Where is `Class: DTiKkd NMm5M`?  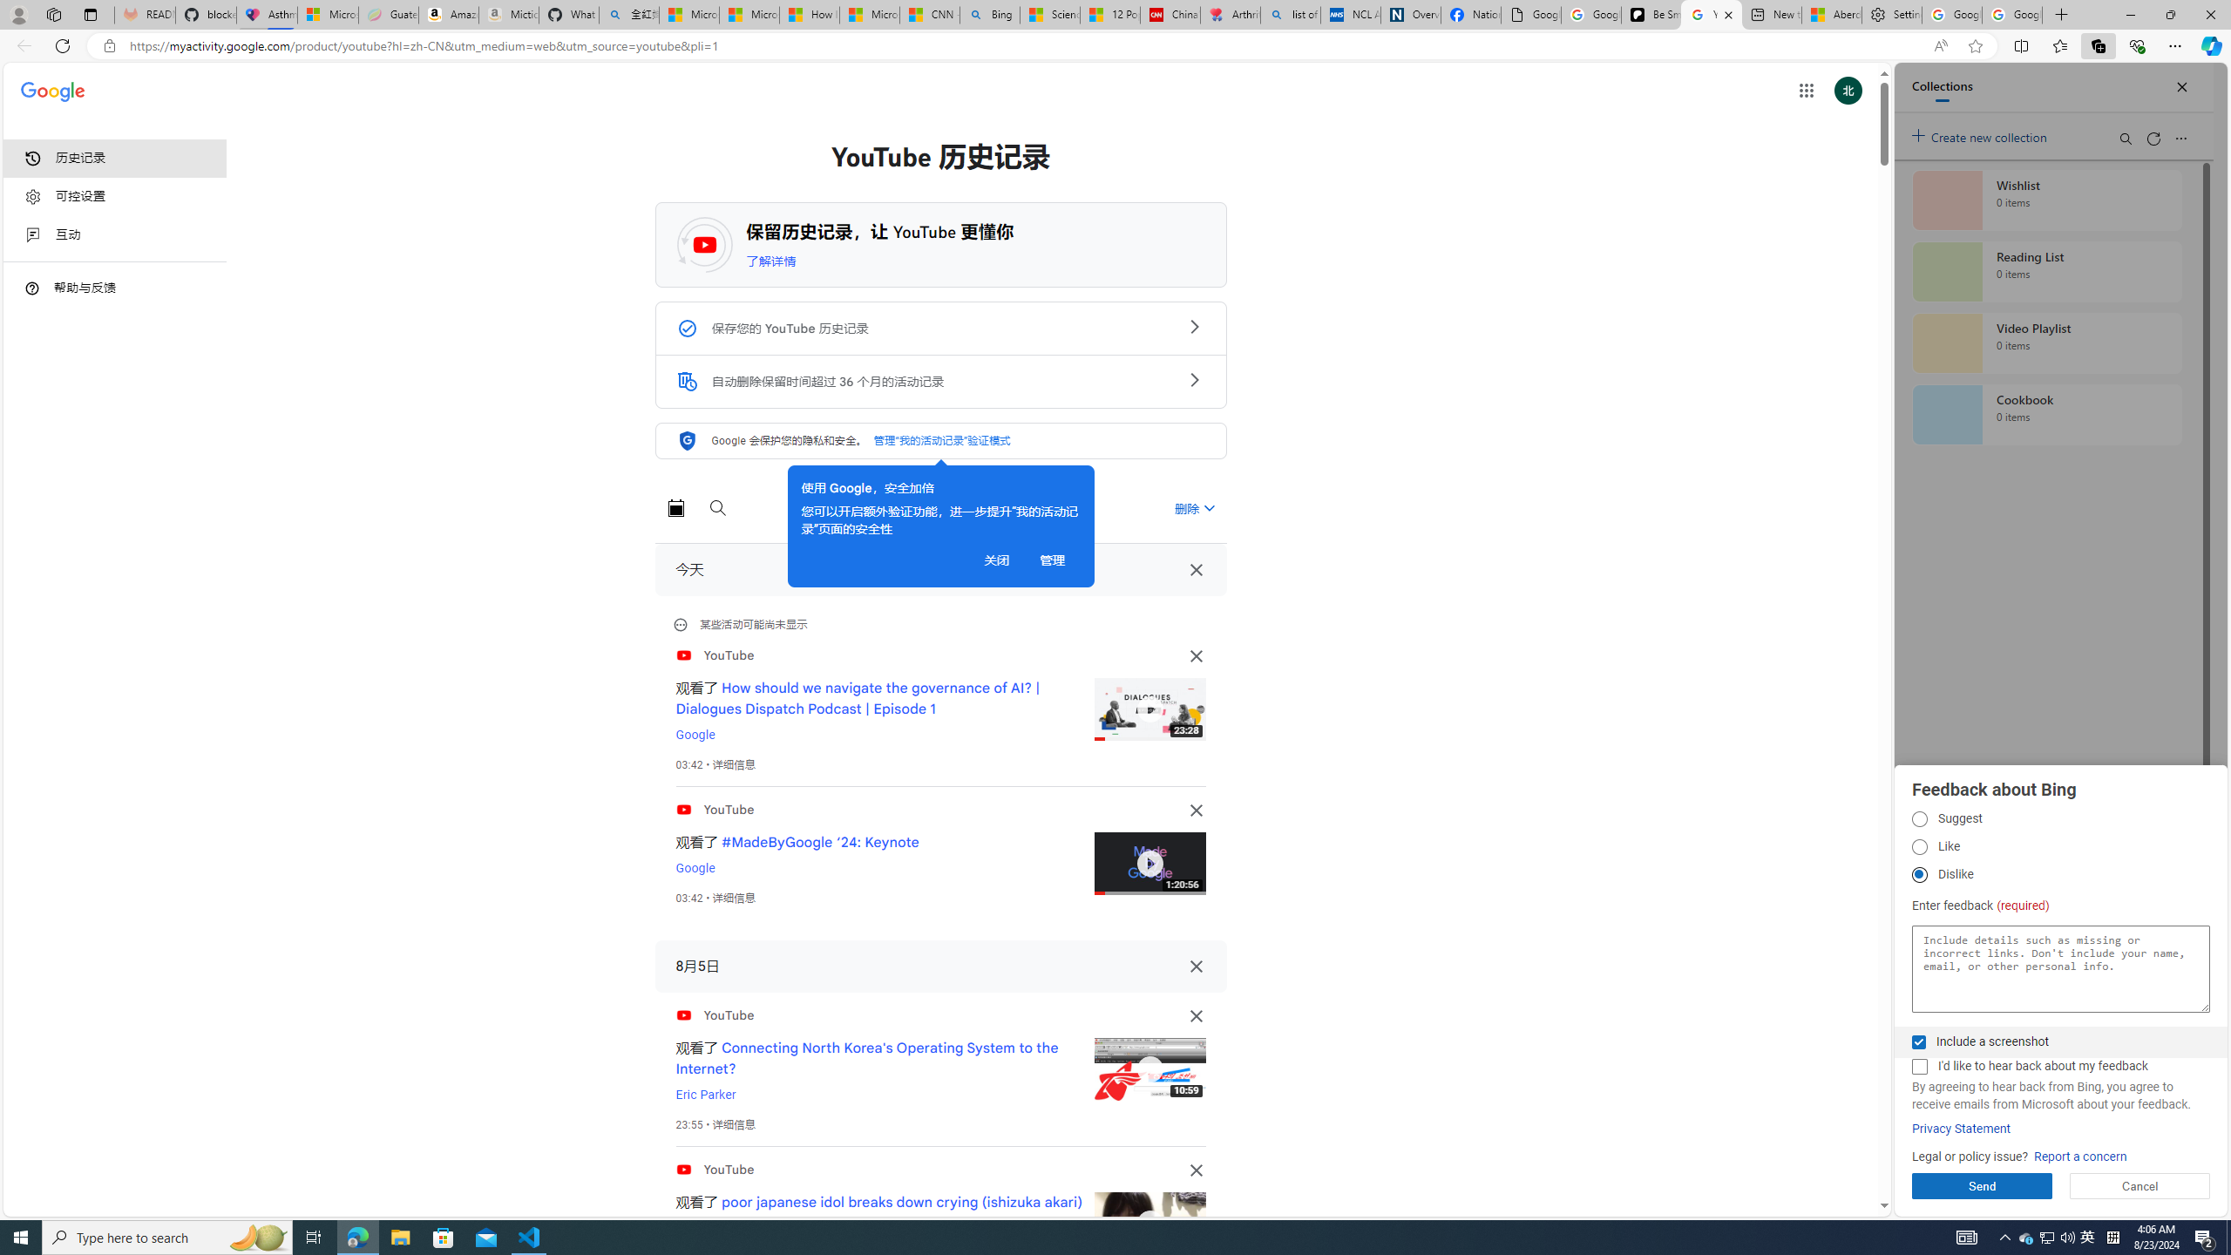
Class: DTiKkd NMm5M is located at coordinates (32, 288).